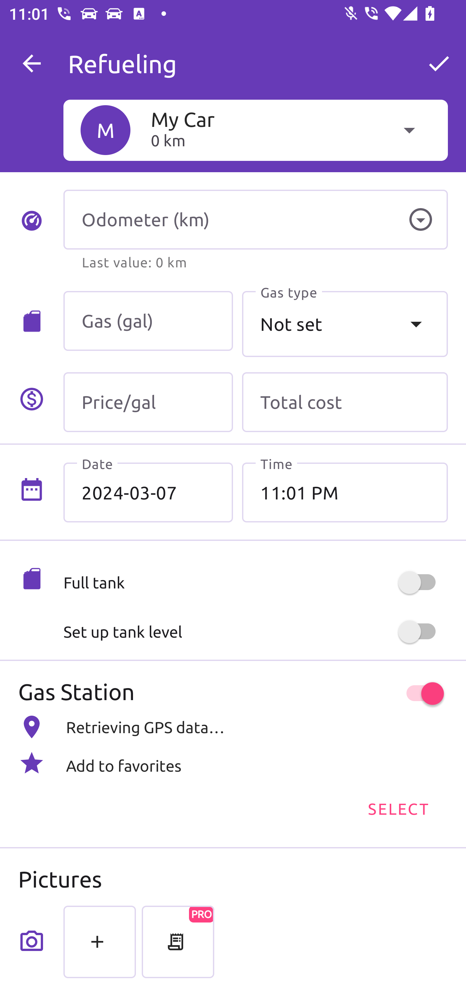  What do you see at coordinates (255, 130) in the screenshot?
I see `M My Car 0 km` at bounding box center [255, 130].